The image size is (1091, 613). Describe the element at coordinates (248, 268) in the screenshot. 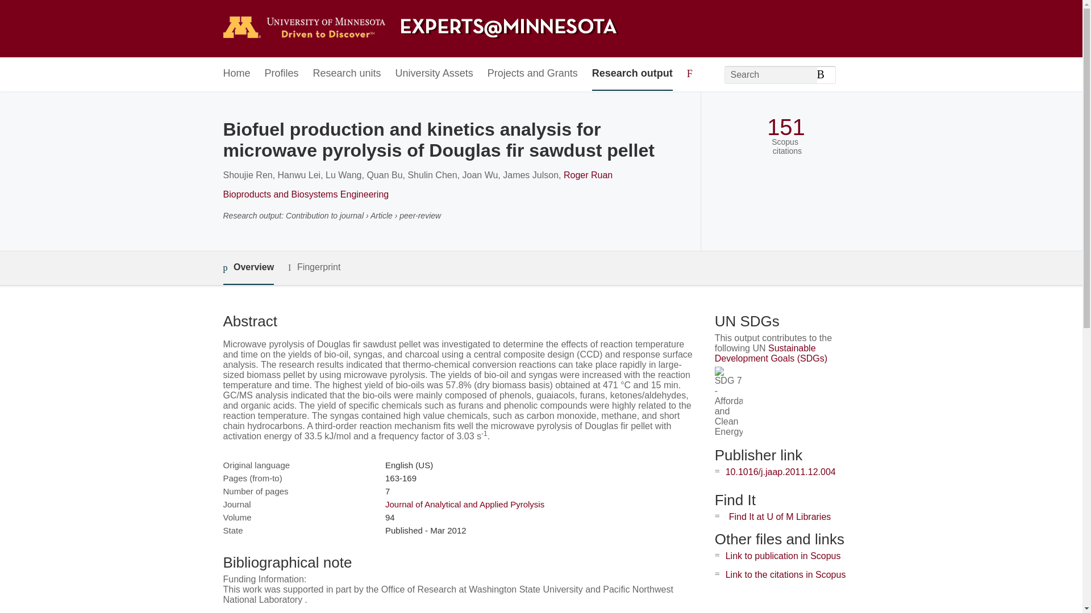

I see `Overview` at that location.